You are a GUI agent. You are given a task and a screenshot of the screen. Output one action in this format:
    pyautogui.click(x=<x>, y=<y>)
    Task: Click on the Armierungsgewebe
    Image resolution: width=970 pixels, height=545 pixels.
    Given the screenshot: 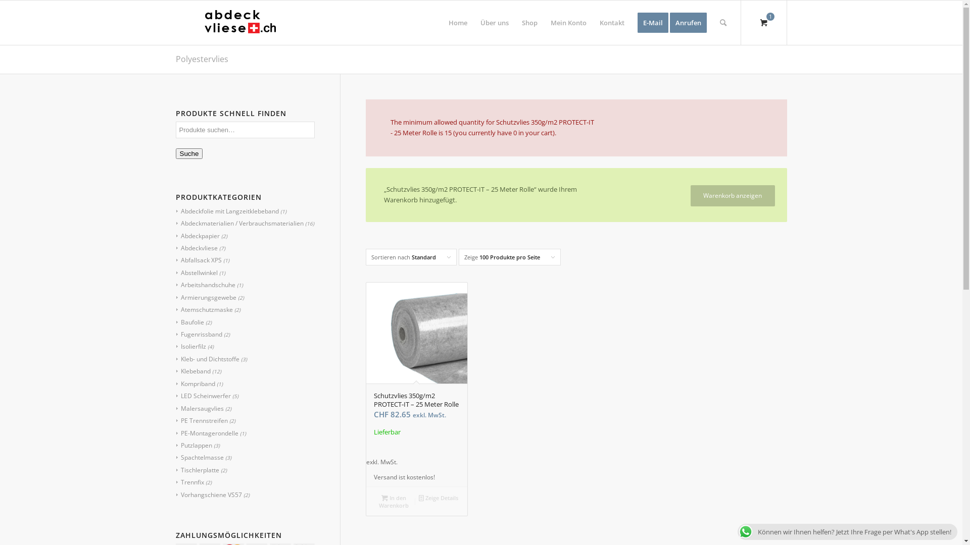 What is the action you would take?
    pyautogui.click(x=206, y=298)
    